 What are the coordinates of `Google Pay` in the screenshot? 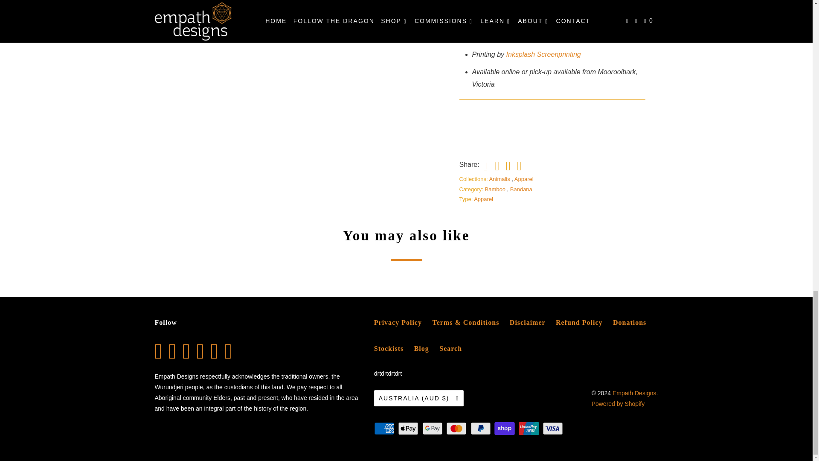 It's located at (433, 429).